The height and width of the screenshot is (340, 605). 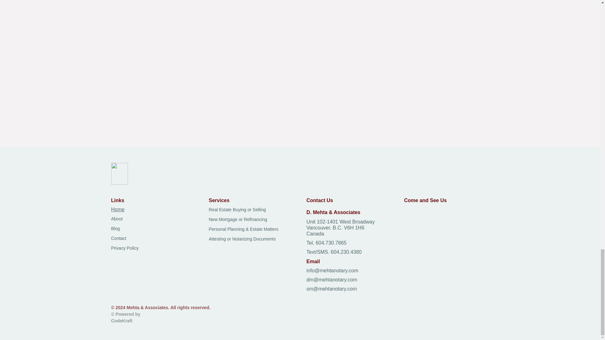 I want to click on Attesting or Notarizing Documents, so click(x=242, y=239).